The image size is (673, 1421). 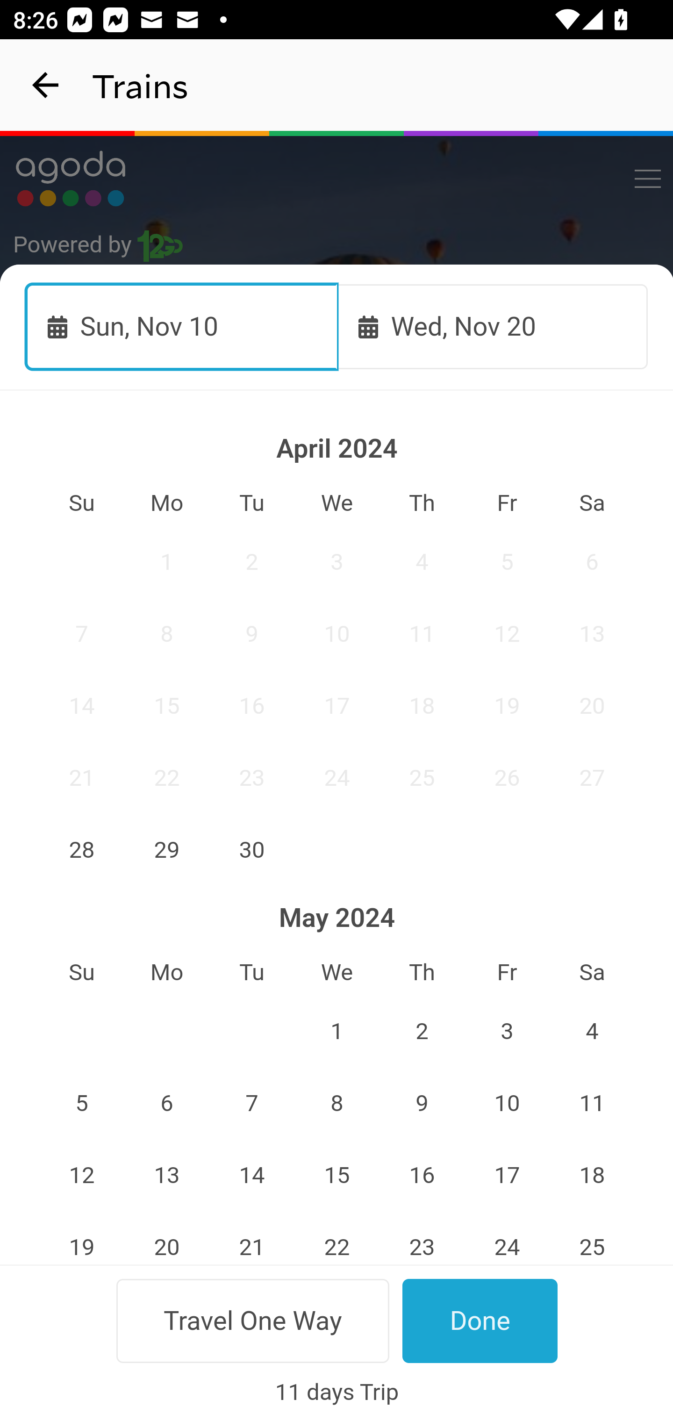 I want to click on 24, so click(x=507, y=1238).